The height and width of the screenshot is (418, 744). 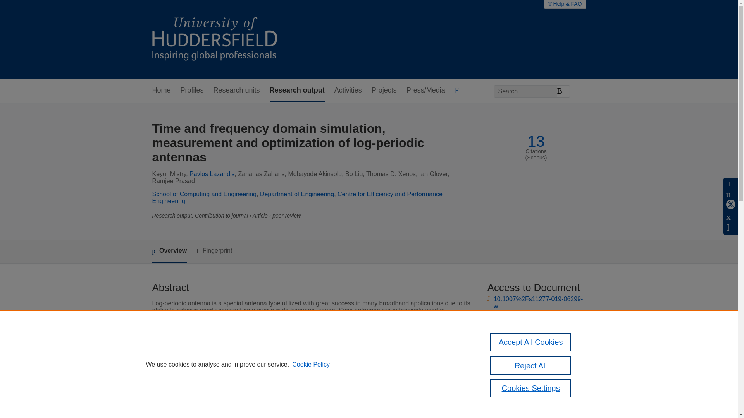 I want to click on Overview, so click(x=169, y=251).